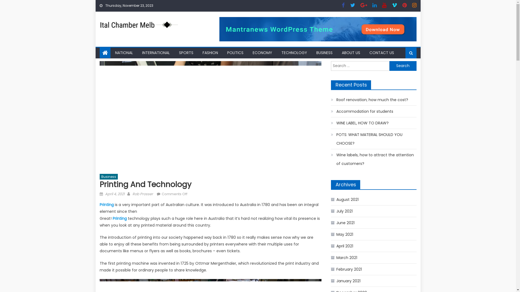 The height and width of the screenshot is (292, 520). I want to click on WINE LABEL, HOW TO DRAW?, so click(360, 123).